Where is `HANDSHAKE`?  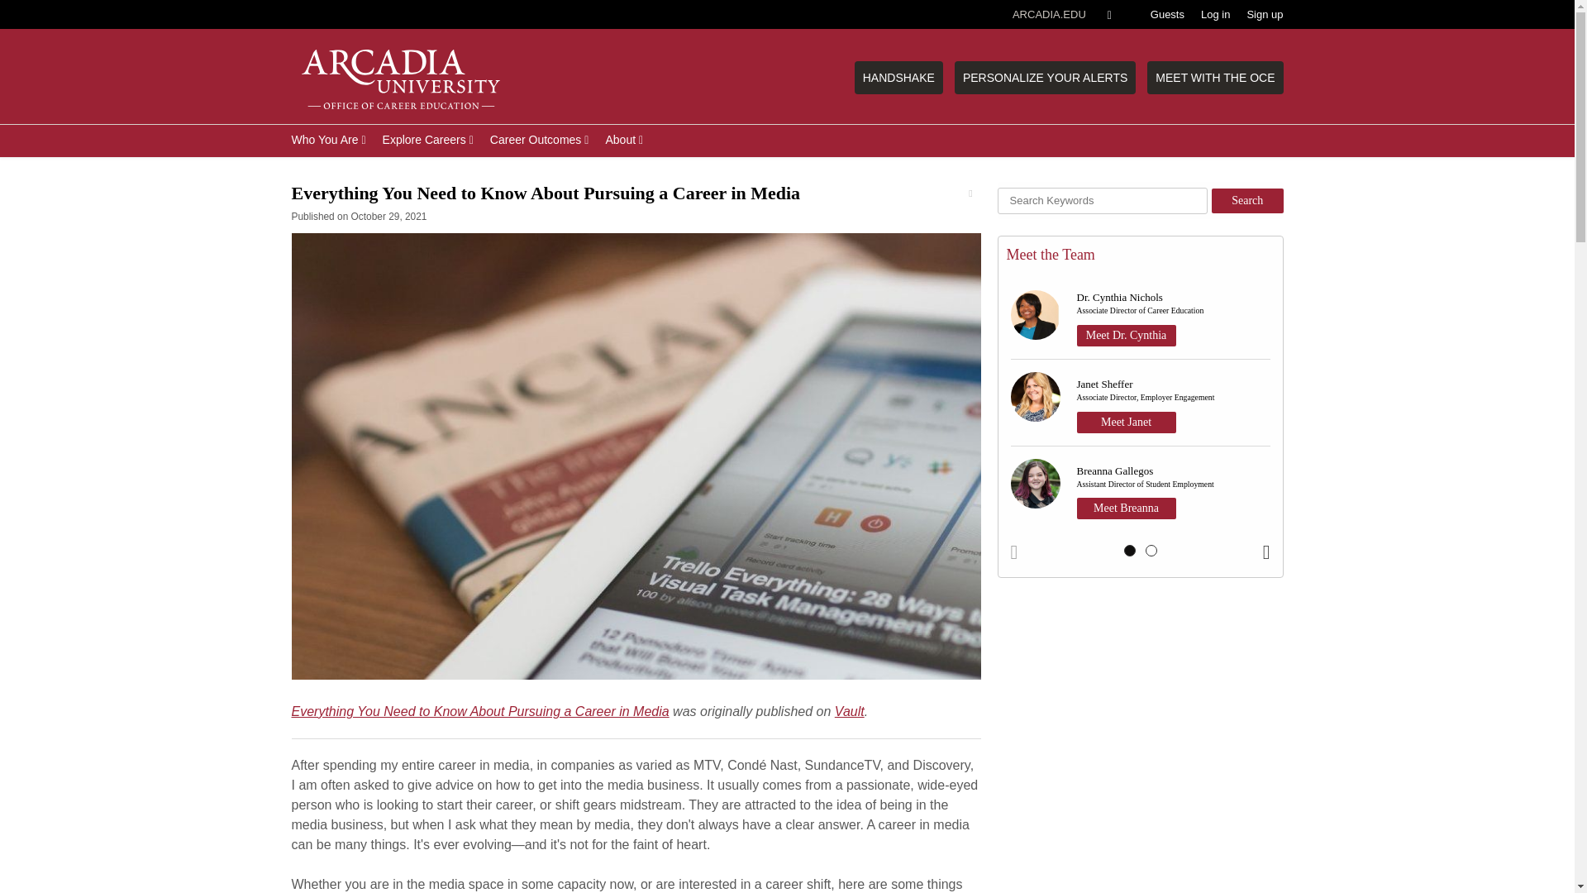
HANDSHAKE is located at coordinates (898, 78).